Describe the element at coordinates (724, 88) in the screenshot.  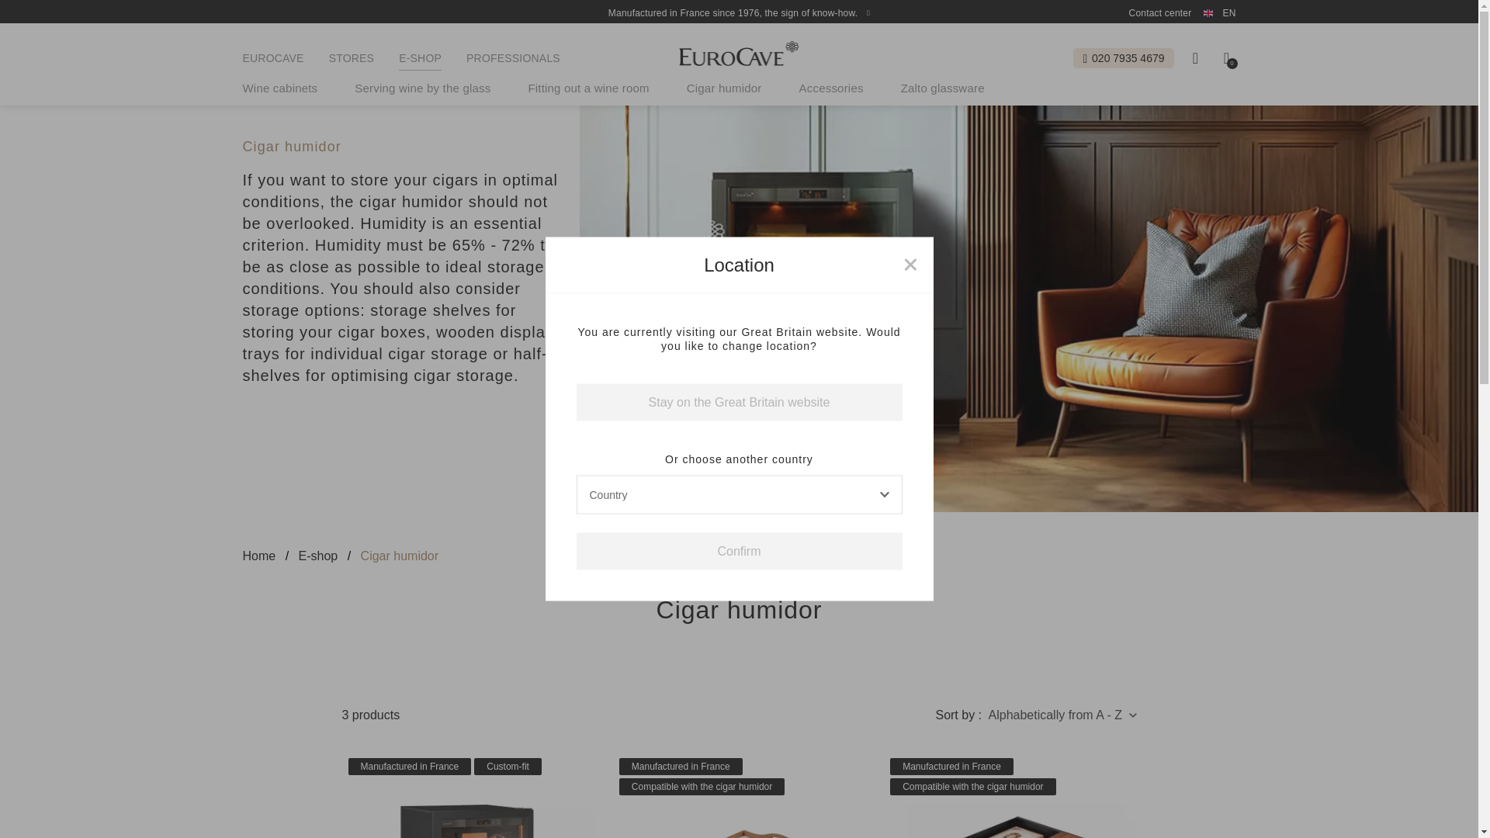
I see `Cigar humidor` at that location.